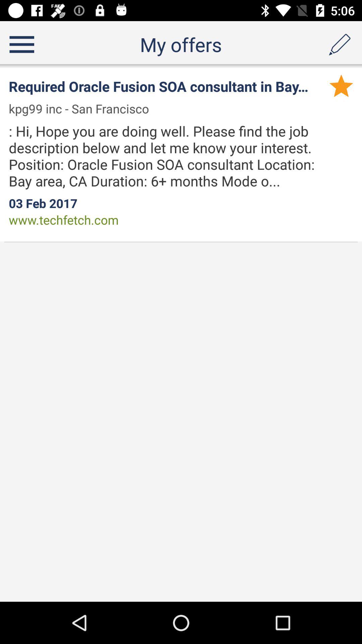 The width and height of the screenshot is (362, 644). What do you see at coordinates (341, 86) in the screenshot?
I see `click the app above hi hope you` at bounding box center [341, 86].